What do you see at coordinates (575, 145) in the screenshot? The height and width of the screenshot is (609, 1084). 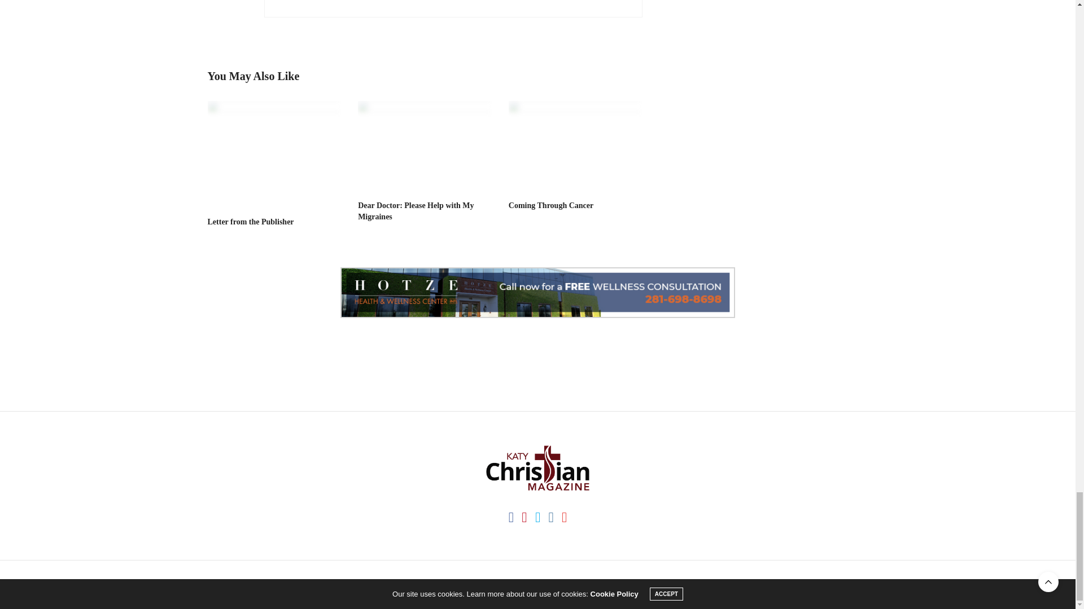 I see `Coming Through Cancer` at bounding box center [575, 145].